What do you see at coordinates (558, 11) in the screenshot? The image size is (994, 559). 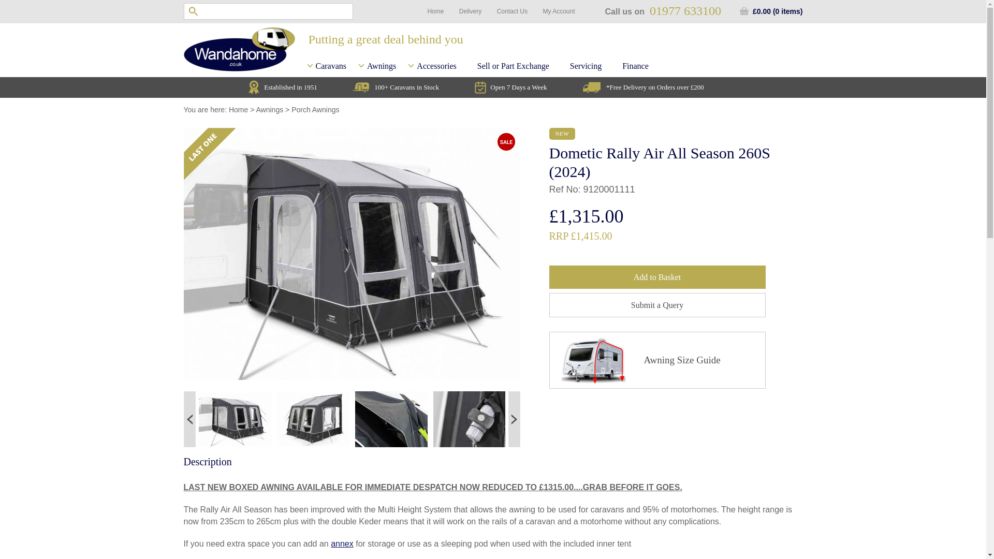 I see `My Account` at bounding box center [558, 11].